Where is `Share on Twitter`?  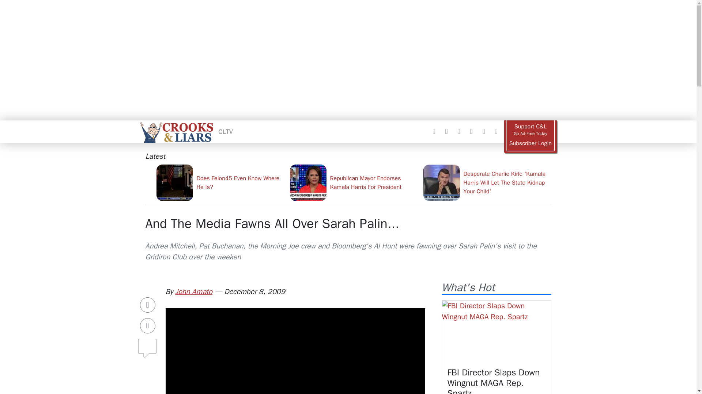
Share on Twitter is located at coordinates (148, 325).